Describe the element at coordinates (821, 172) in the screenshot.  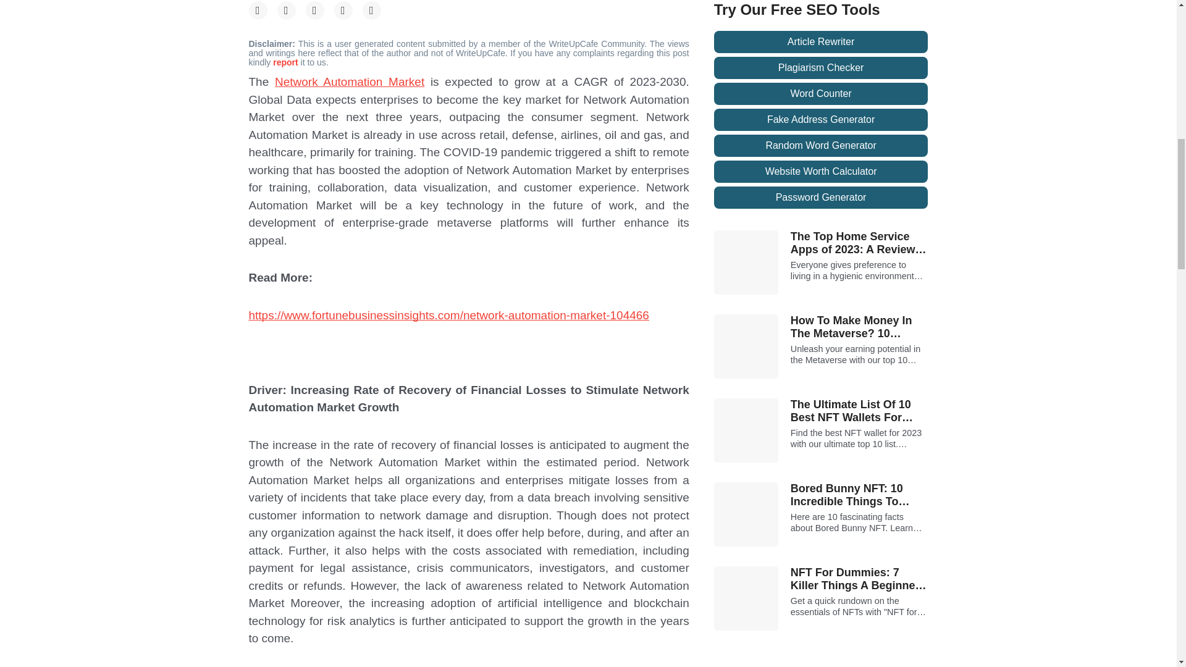
I see `Website Worth Calculator` at that location.